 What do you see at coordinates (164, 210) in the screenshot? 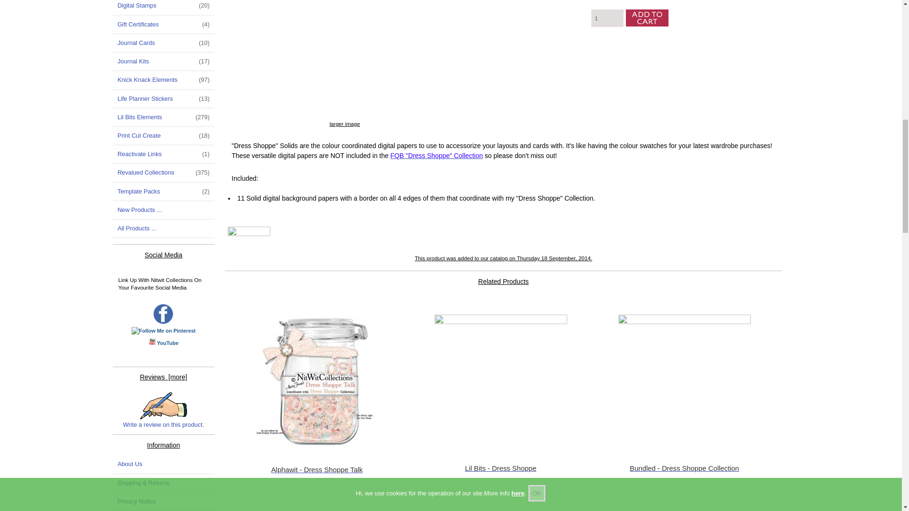
I see `New Products ...` at bounding box center [164, 210].